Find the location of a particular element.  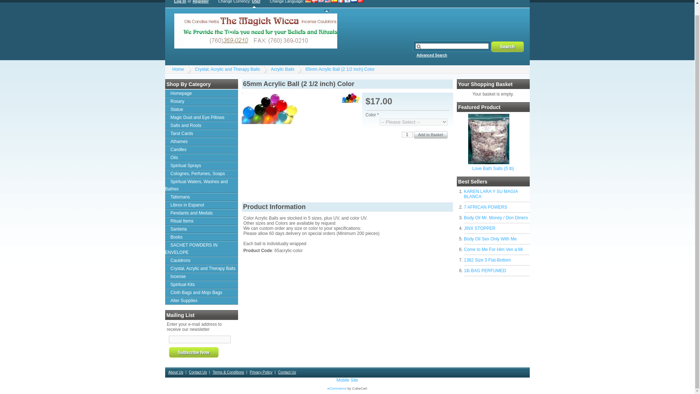

Dutch is located at coordinates (354, 6).